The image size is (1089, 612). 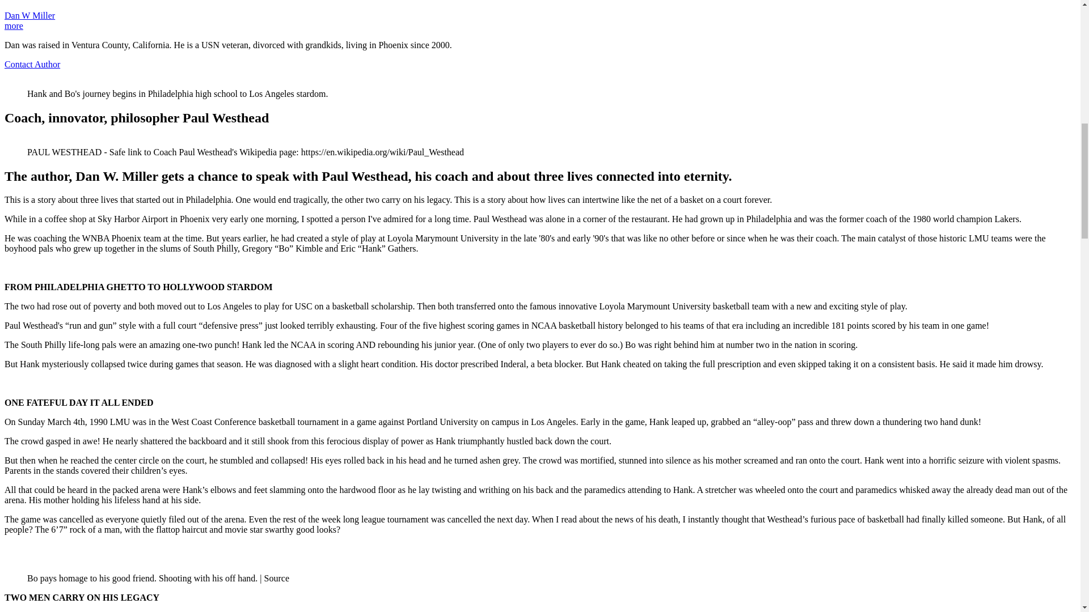 I want to click on Contact Author, so click(x=32, y=64).